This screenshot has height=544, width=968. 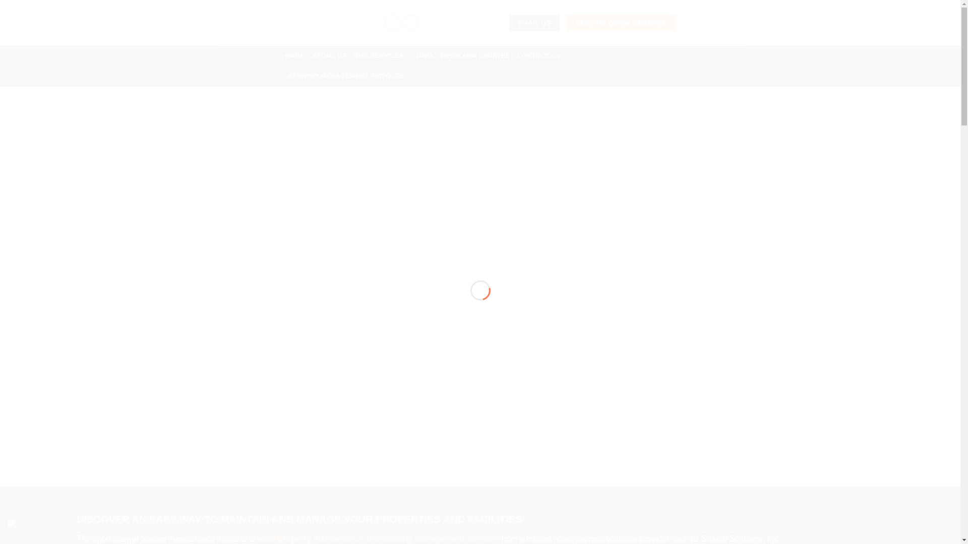 I want to click on OUR SERVICES, so click(x=381, y=55).